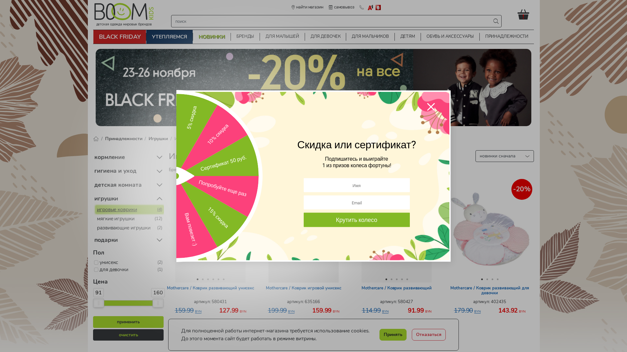 Image resolution: width=627 pixels, height=352 pixels. I want to click on 1, so click(386, 279).